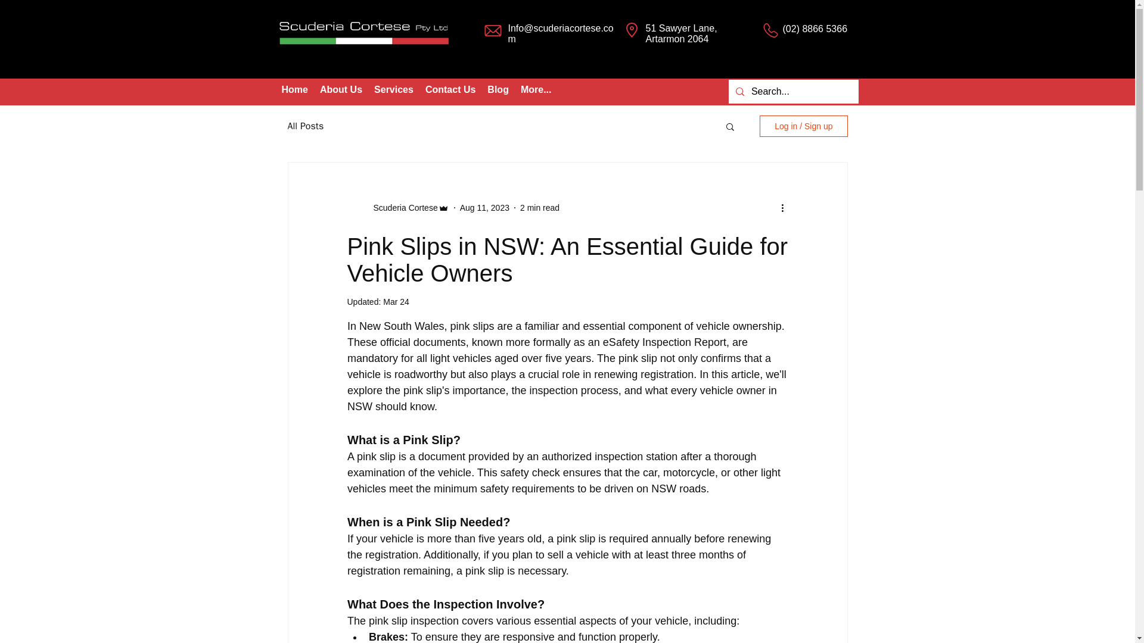  What do you see at coordinates (450, 92) in the screenshot?
I see `Contact Us` at bounding box center [450, 92].